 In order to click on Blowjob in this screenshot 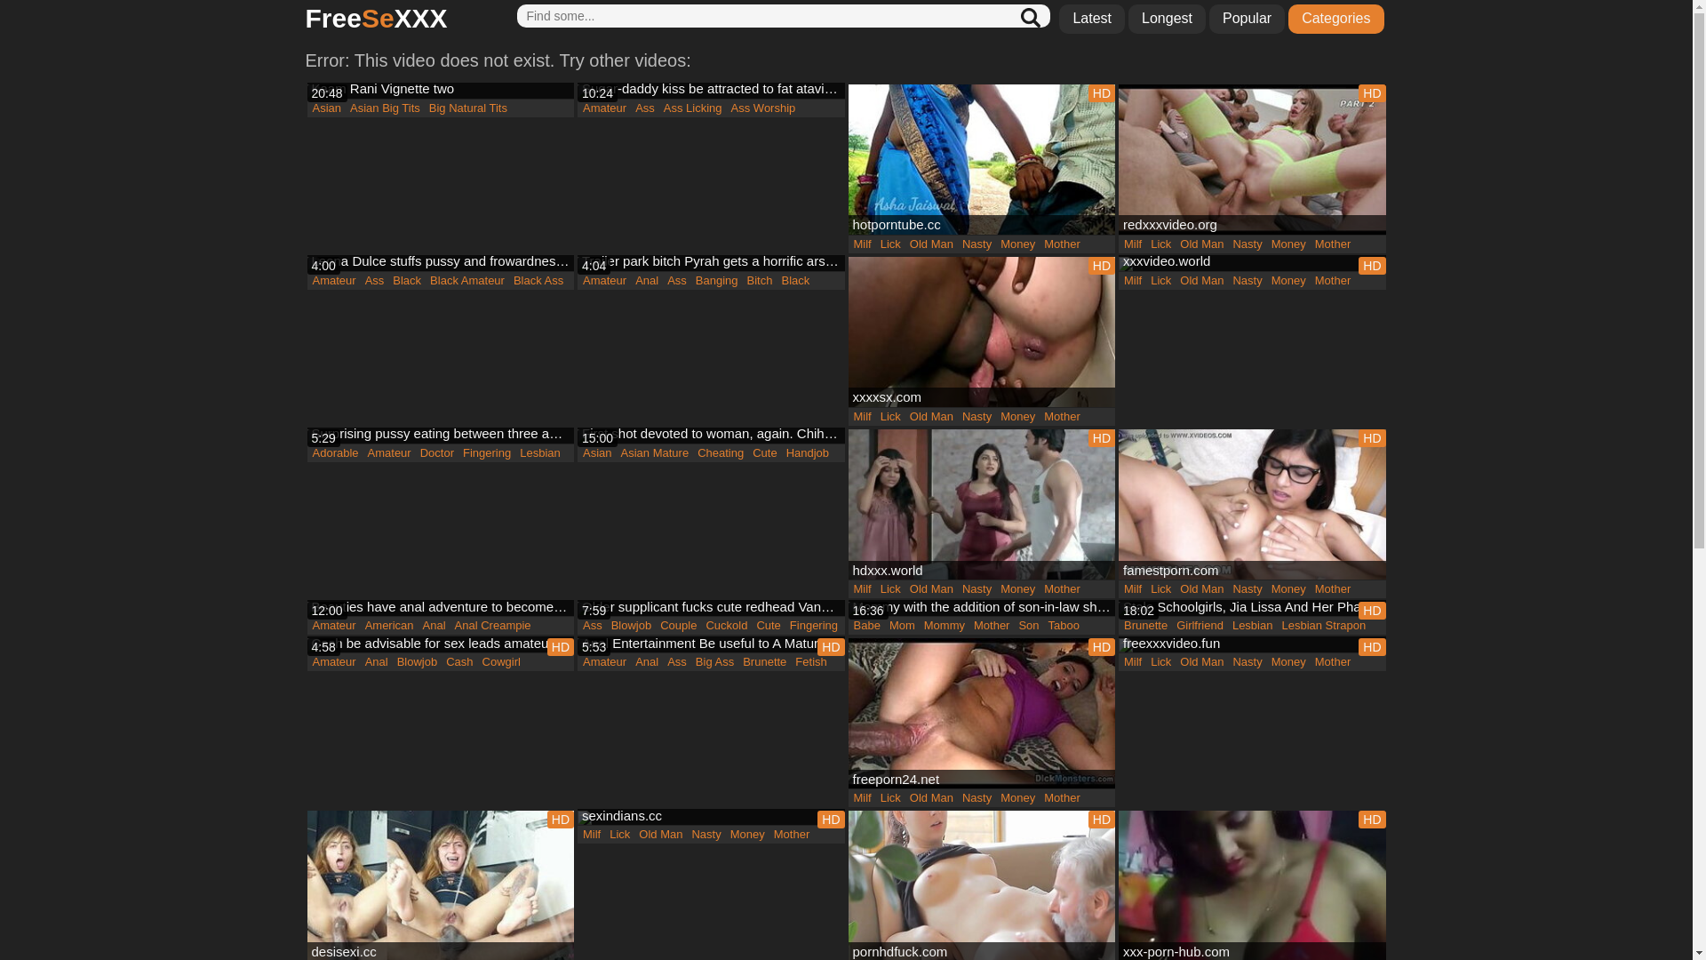, I will do `click(418, 662)`.